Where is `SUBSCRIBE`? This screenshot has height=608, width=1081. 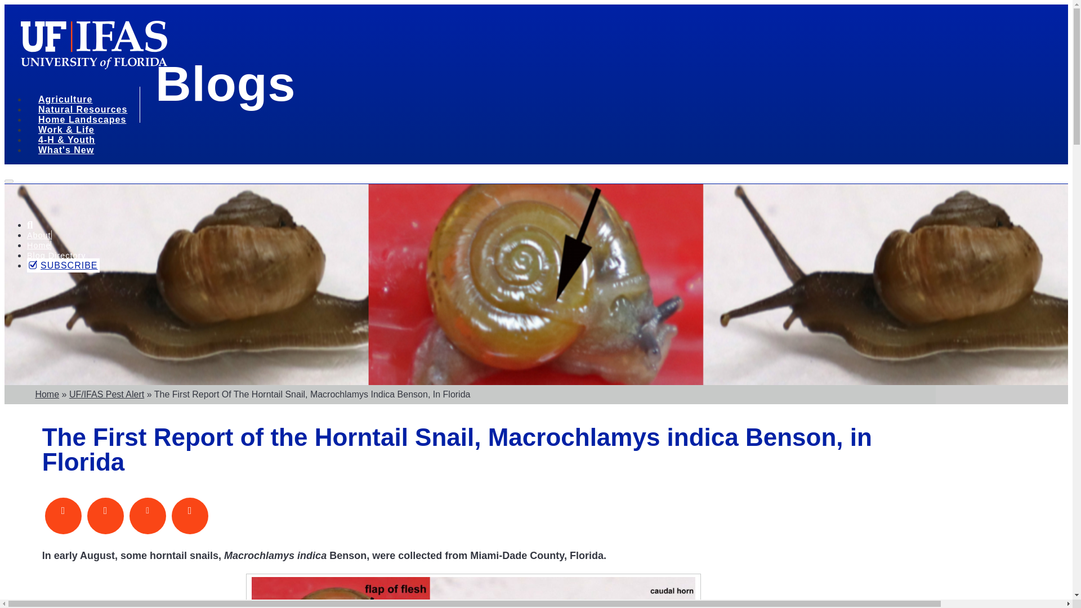 SUBSCRIBE is located at coordinates (63, 265).